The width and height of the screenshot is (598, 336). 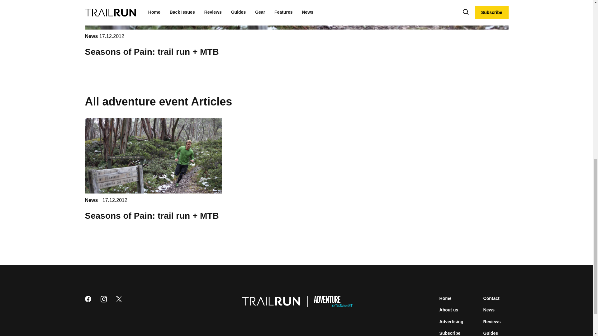 What do you see at coordinates (449, 310) in the screenshot?
I see `About us` at bounding box center [449, 310].